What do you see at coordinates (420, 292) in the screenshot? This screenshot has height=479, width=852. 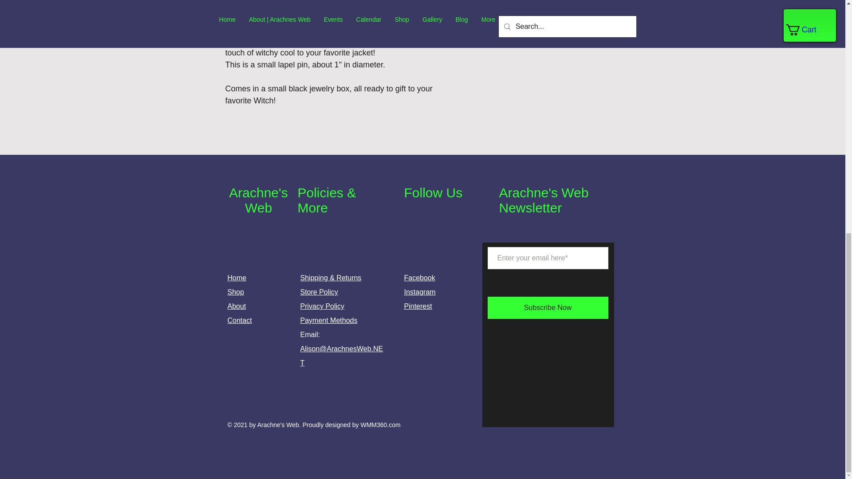 I see `Instagram` at bounding box center [420, 292].